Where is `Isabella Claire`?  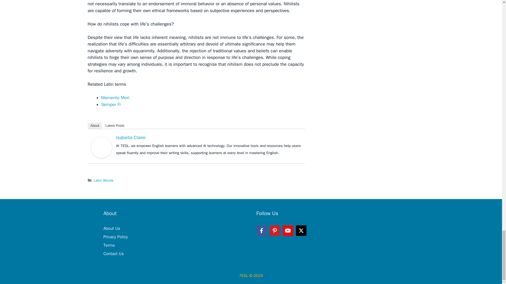 Isabella Claire is located at coordinates (101, 147).